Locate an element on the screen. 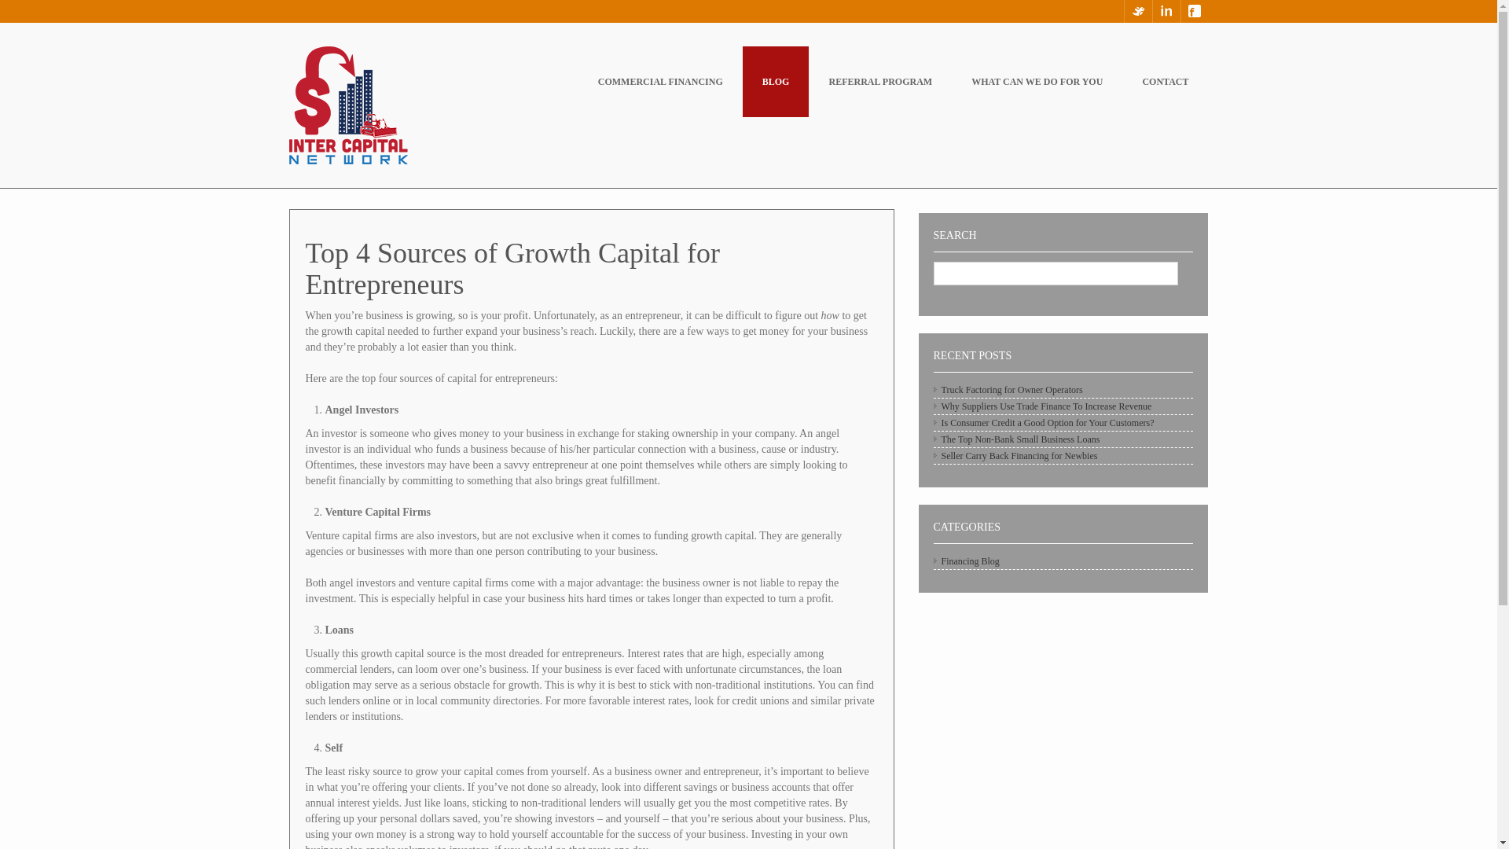 Image resolution: width=1509 pixels, height=849 pixels. Truck Factoring for Owner Operators is located at coordinates (1012, 390).